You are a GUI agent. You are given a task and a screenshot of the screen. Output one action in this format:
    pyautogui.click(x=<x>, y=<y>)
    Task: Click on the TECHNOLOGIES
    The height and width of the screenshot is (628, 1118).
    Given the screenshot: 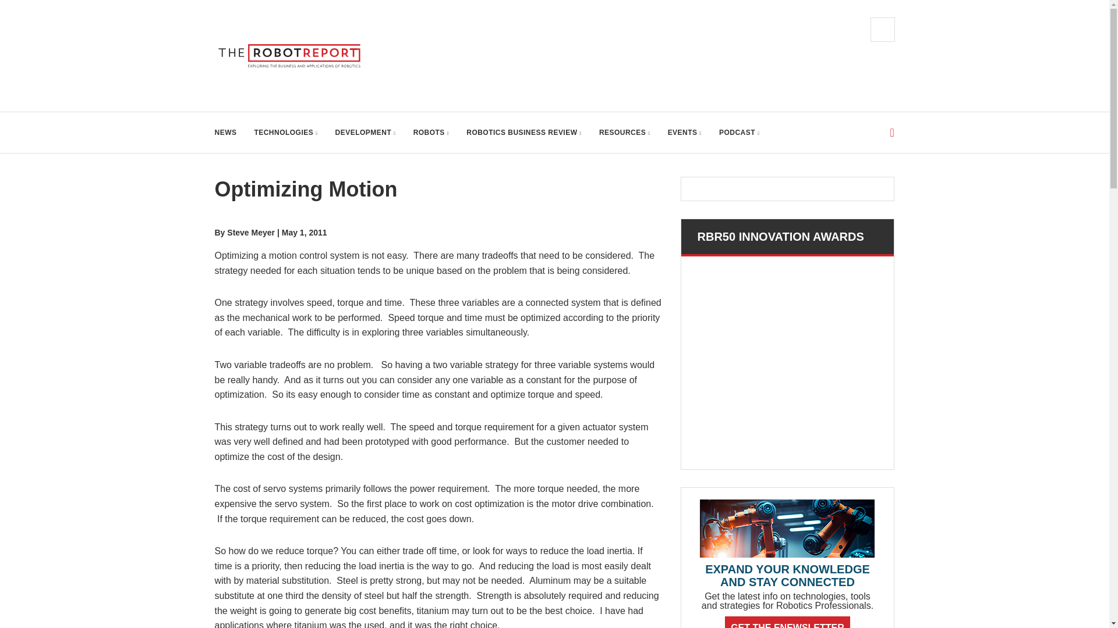 What is the action you would take?
    pyautogui.click(x=285, y=133)
    